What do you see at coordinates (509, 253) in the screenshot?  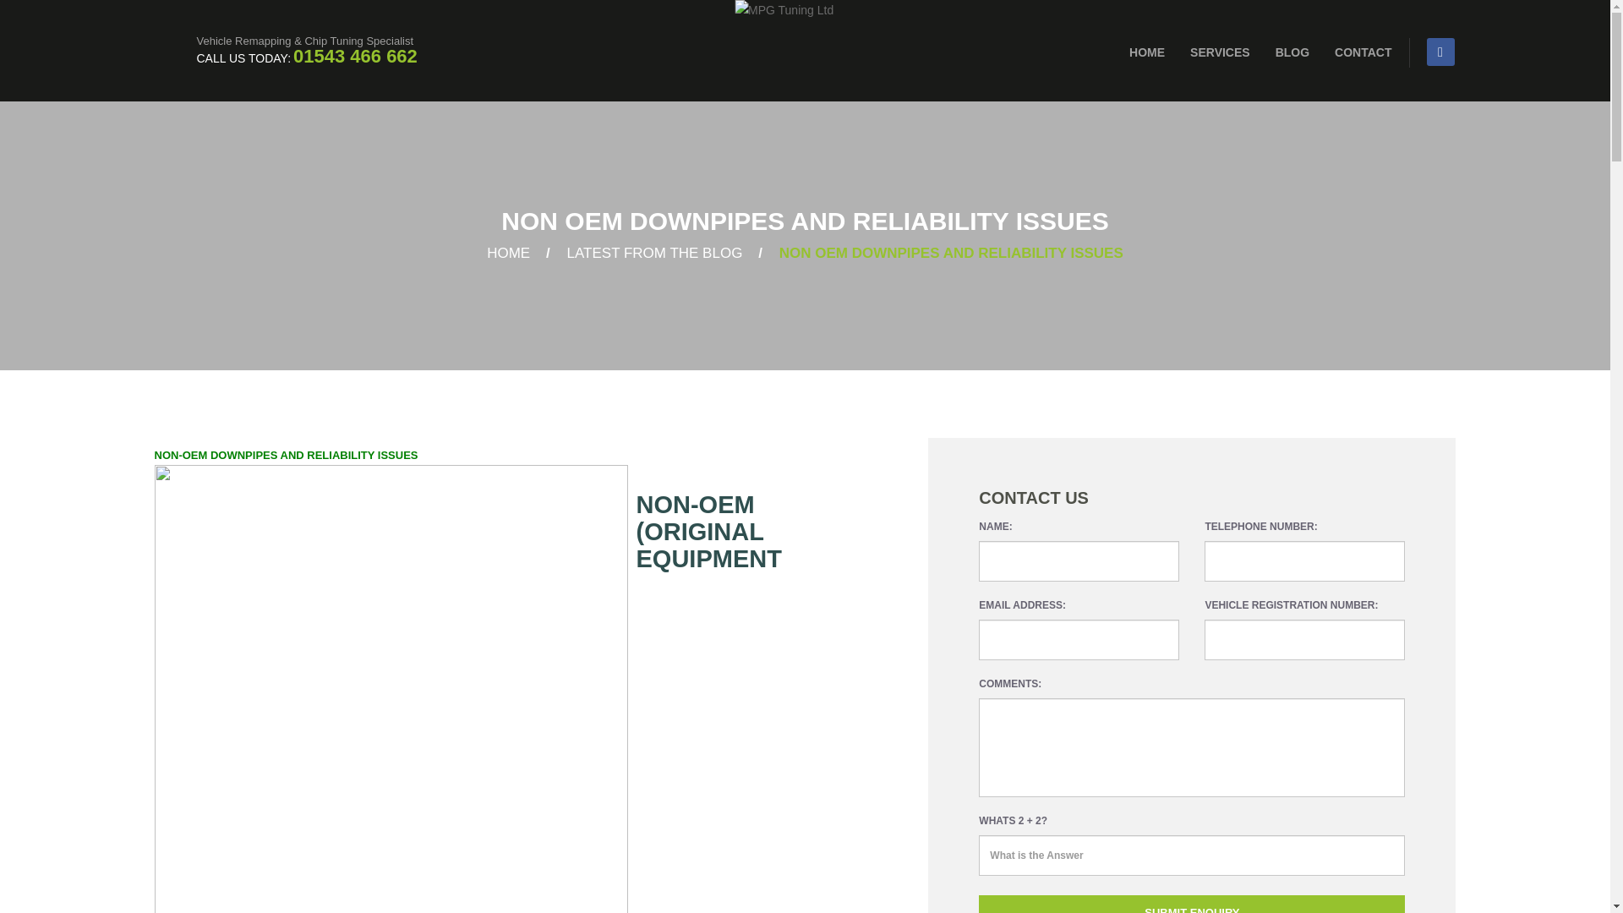 I see `HOME` at bounding box center [509, 253].